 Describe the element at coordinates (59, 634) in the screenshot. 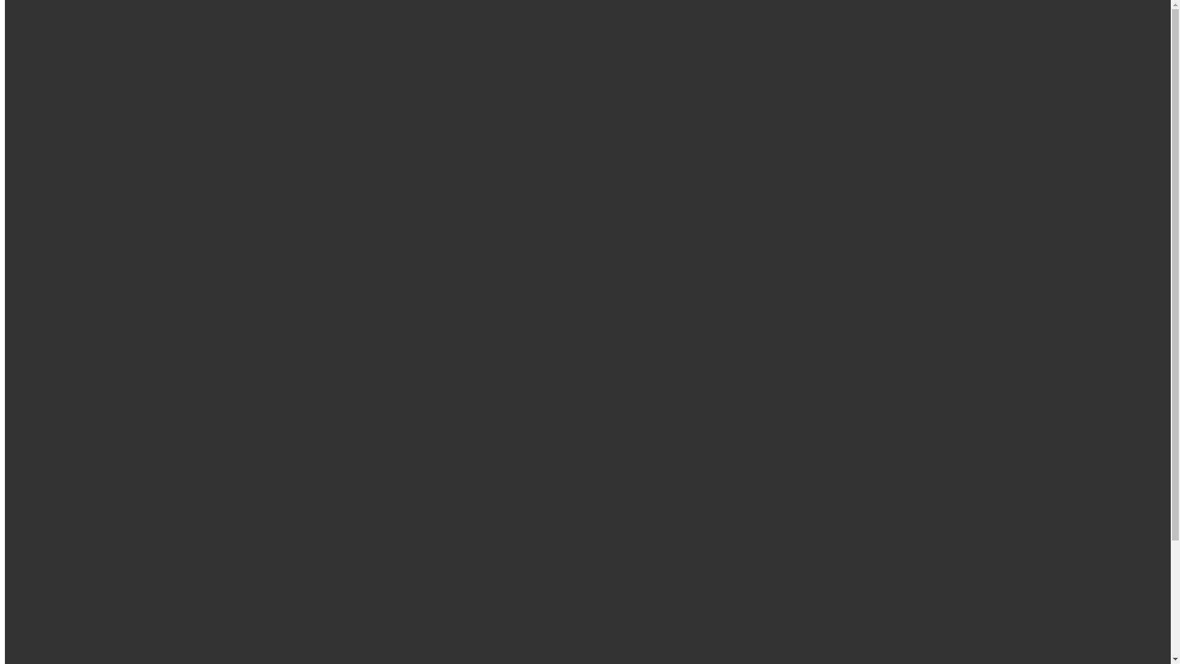

I see `Admin e-guide` at that location.